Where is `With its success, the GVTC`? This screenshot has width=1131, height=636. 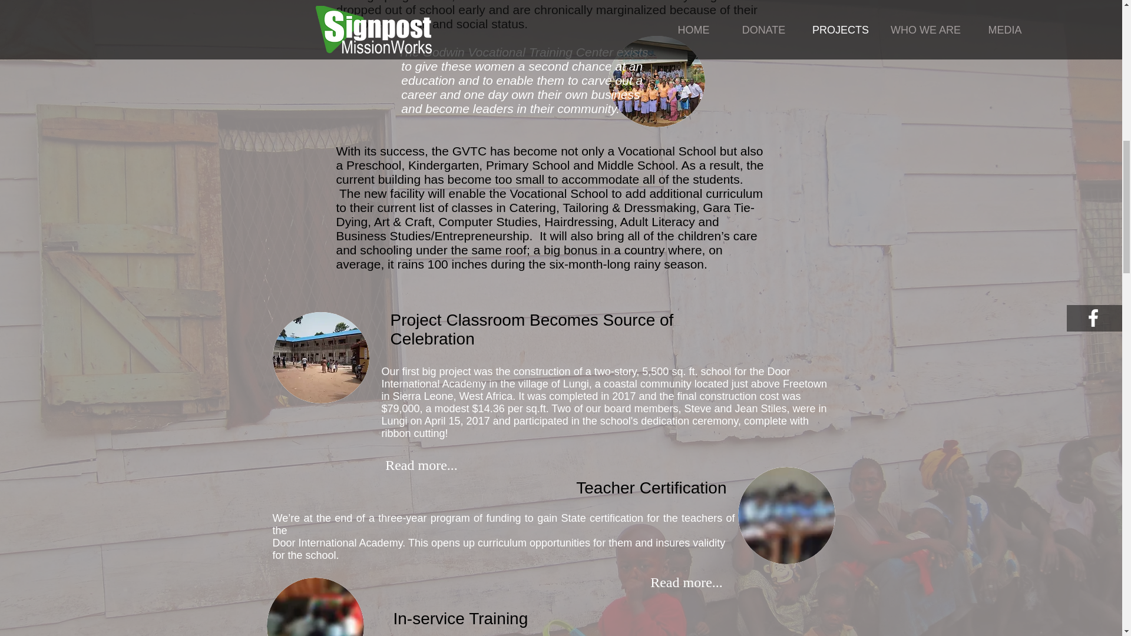 With its success, the GVTC is located at coordinates (411, 151).